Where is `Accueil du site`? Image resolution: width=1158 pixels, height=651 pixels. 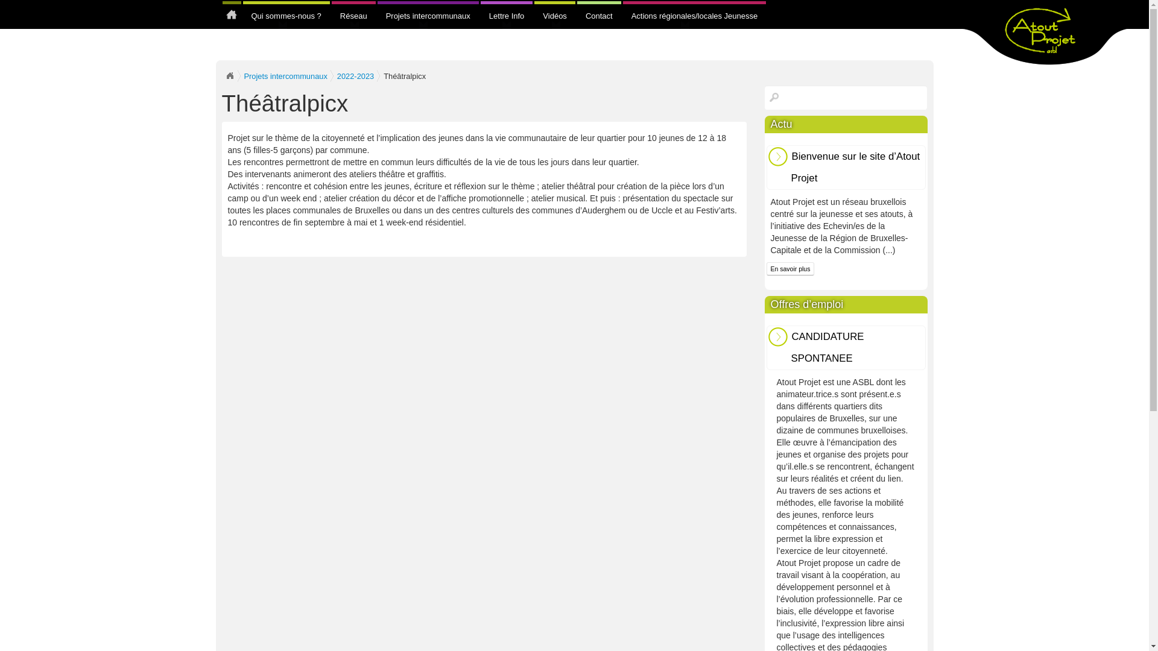 Accueil du site is located at coordinates (229, 76).